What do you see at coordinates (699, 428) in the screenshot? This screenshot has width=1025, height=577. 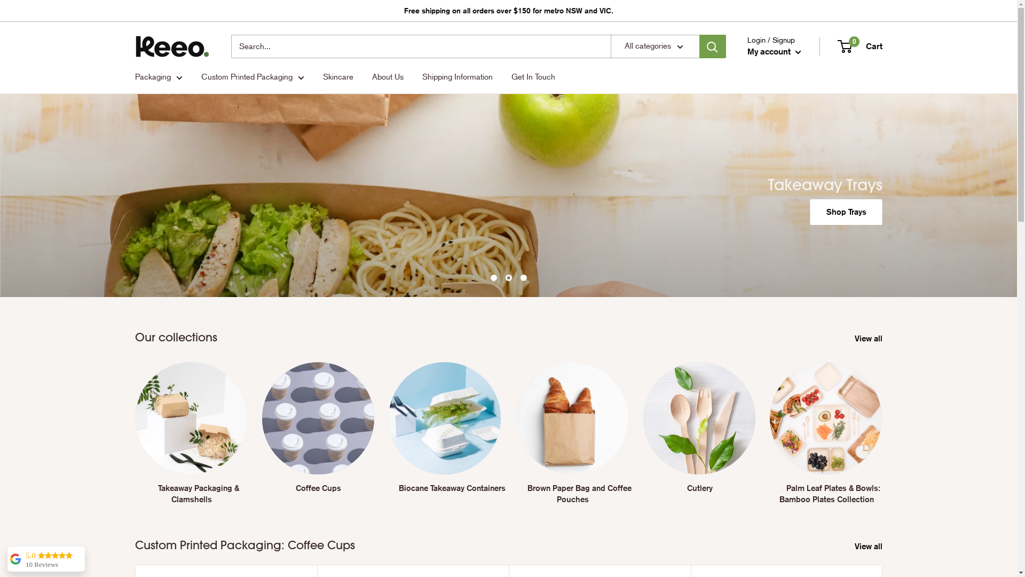 I see `Cutlery` at bounding box center [699, 428].